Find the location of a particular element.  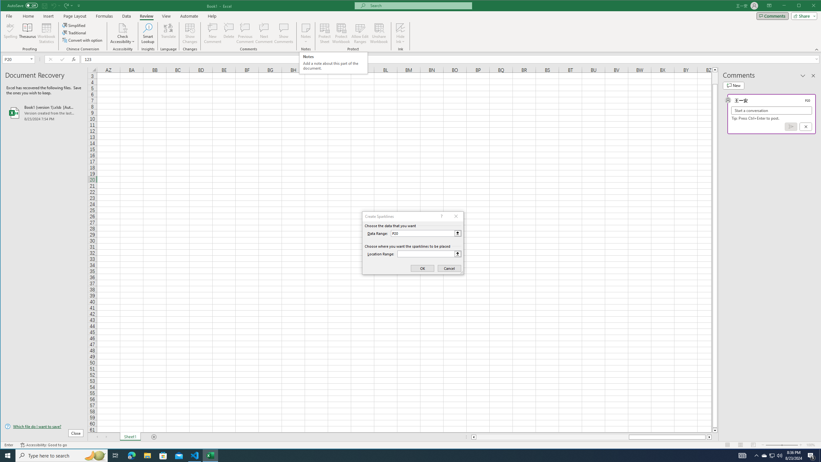

Page up is located at coordinates (715, 78).